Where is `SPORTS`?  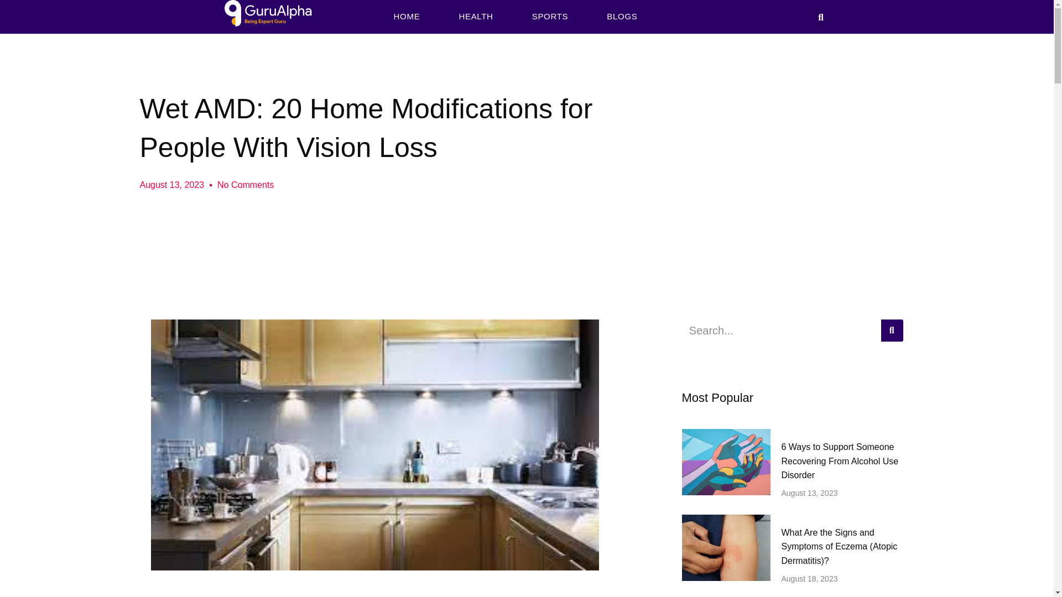
SPORTS is located at coordinates (550, 16).